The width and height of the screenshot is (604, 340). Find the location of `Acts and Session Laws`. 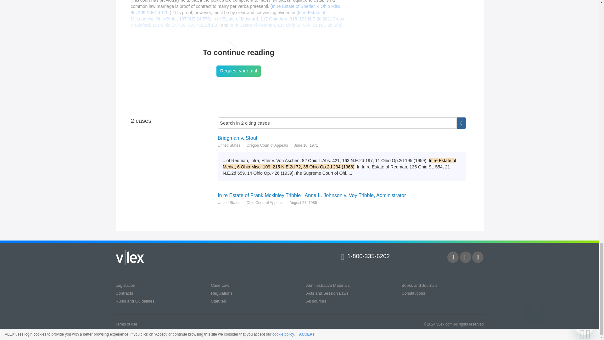

Acts and Session Laws is located at coordinates (327, 293).